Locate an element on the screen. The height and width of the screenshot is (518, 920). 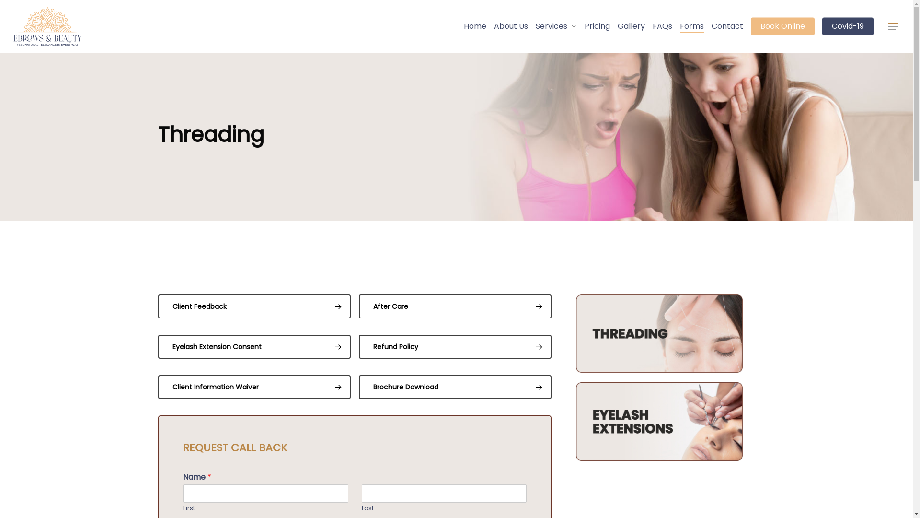
Services is located at coordinates (556, 26).